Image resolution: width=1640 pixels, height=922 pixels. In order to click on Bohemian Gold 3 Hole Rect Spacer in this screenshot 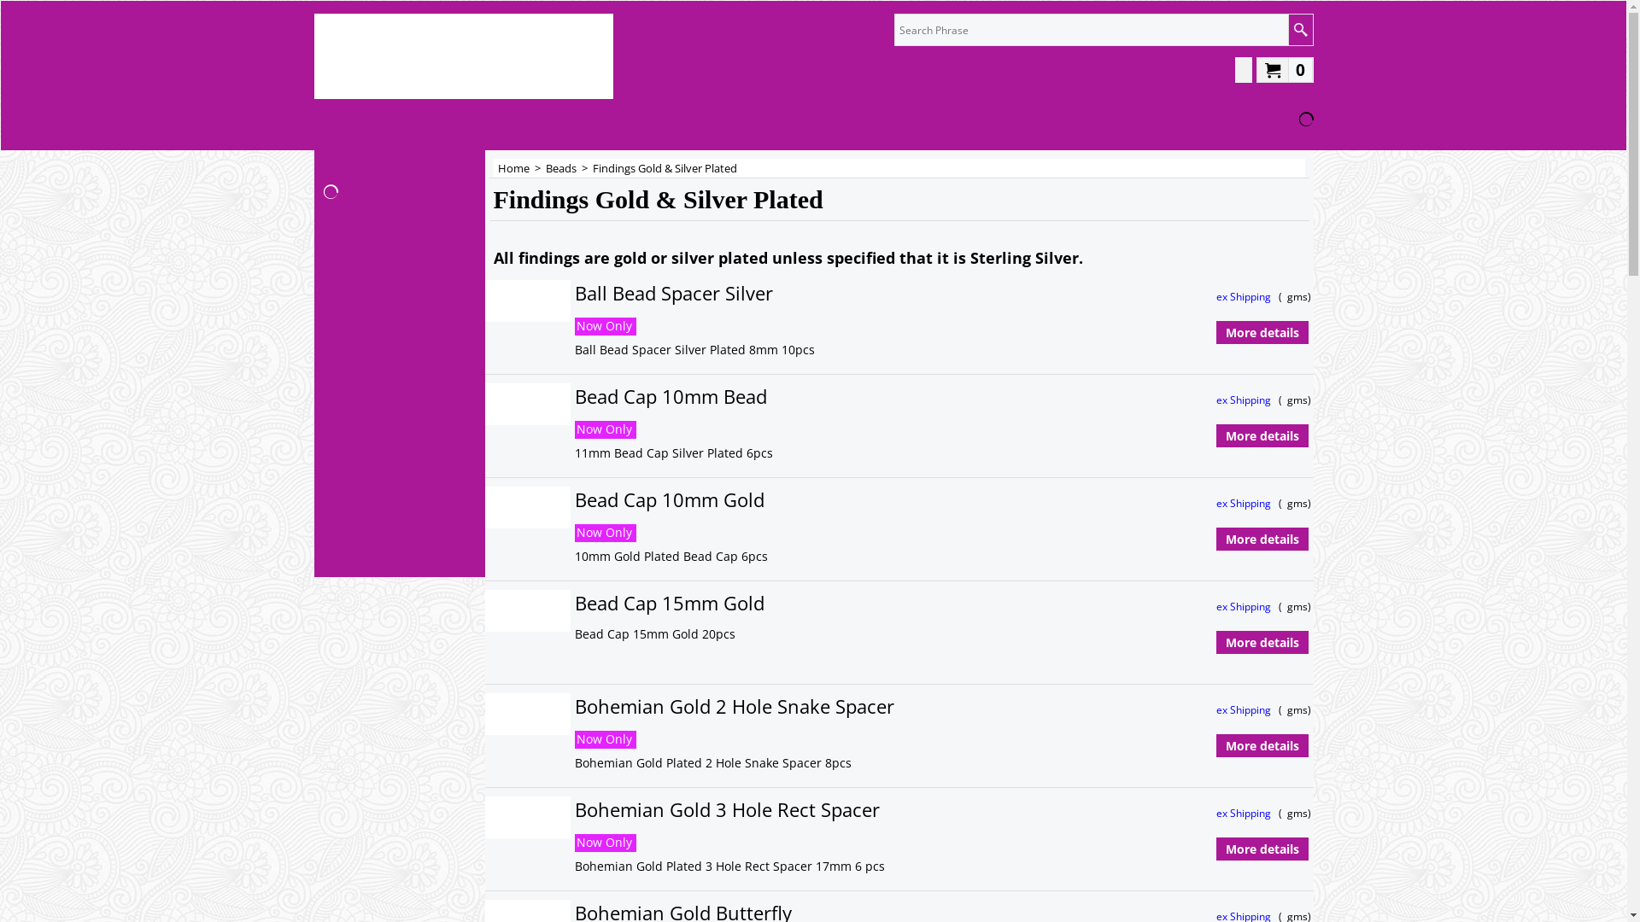, I will do `click(852, 809)`.